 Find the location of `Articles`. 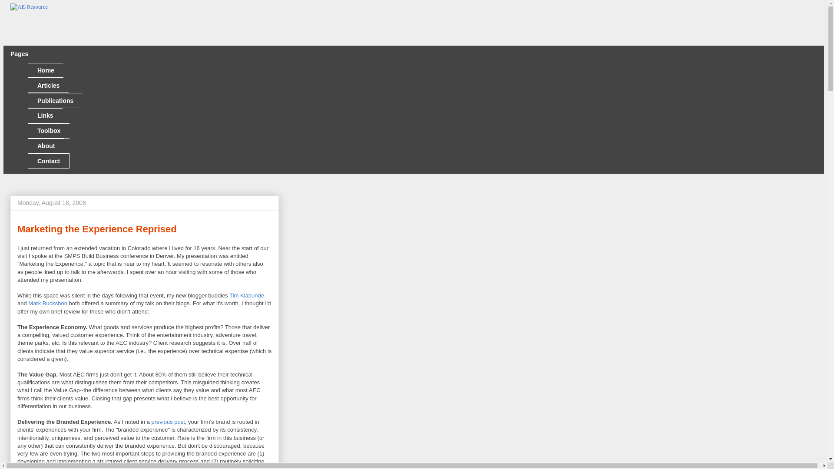

Articles is located at coordinates (48, 85).